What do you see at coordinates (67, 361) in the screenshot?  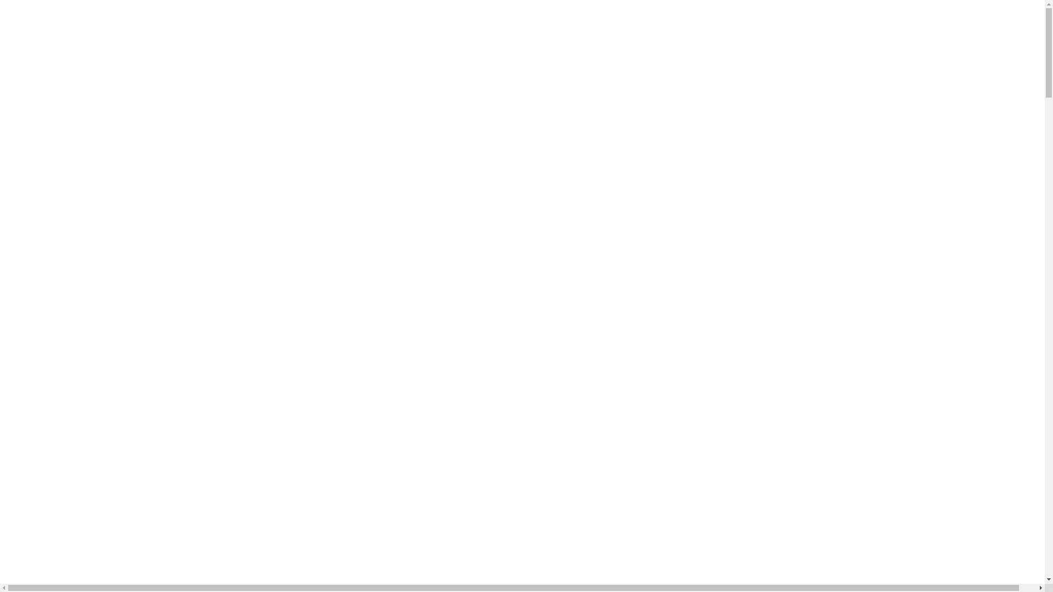 I see `Volunteers` at bounding box center [67, 361].